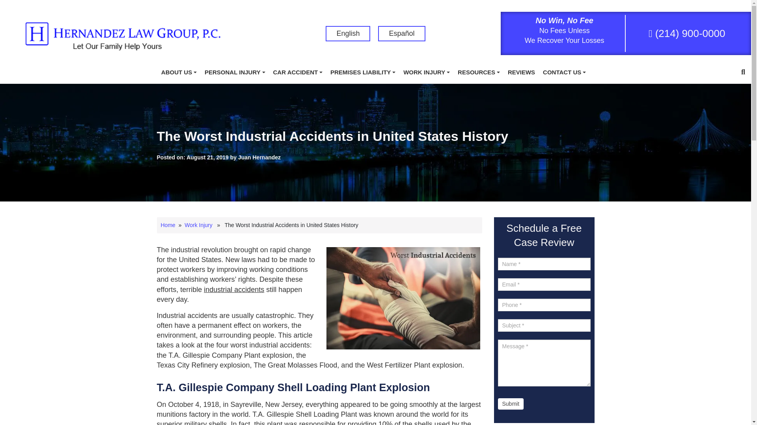 This screenshot has width=757, height=425. What do you see at coordinates (348, 33) in the screenshot?
I see `English` at bounding box center [348, 33].